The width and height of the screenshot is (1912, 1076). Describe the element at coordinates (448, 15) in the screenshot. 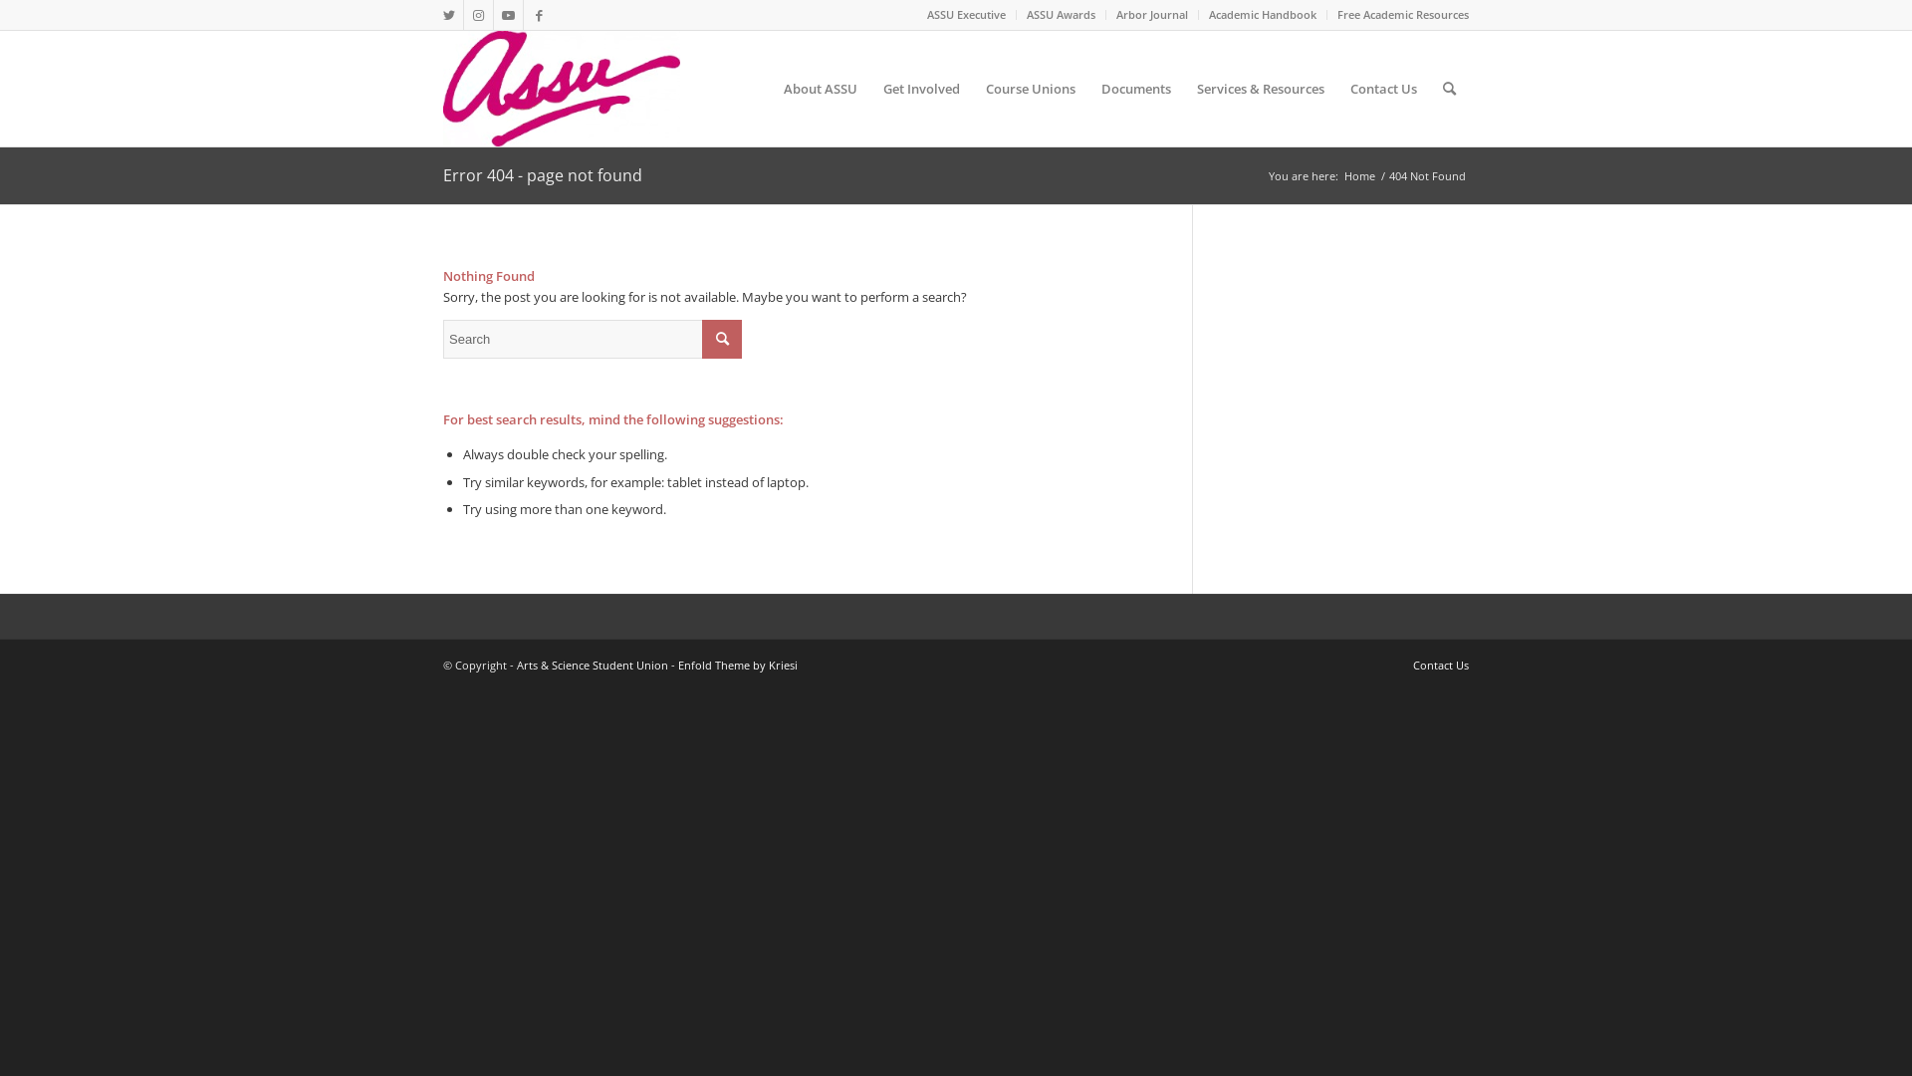

I see `Twitter` at that location.